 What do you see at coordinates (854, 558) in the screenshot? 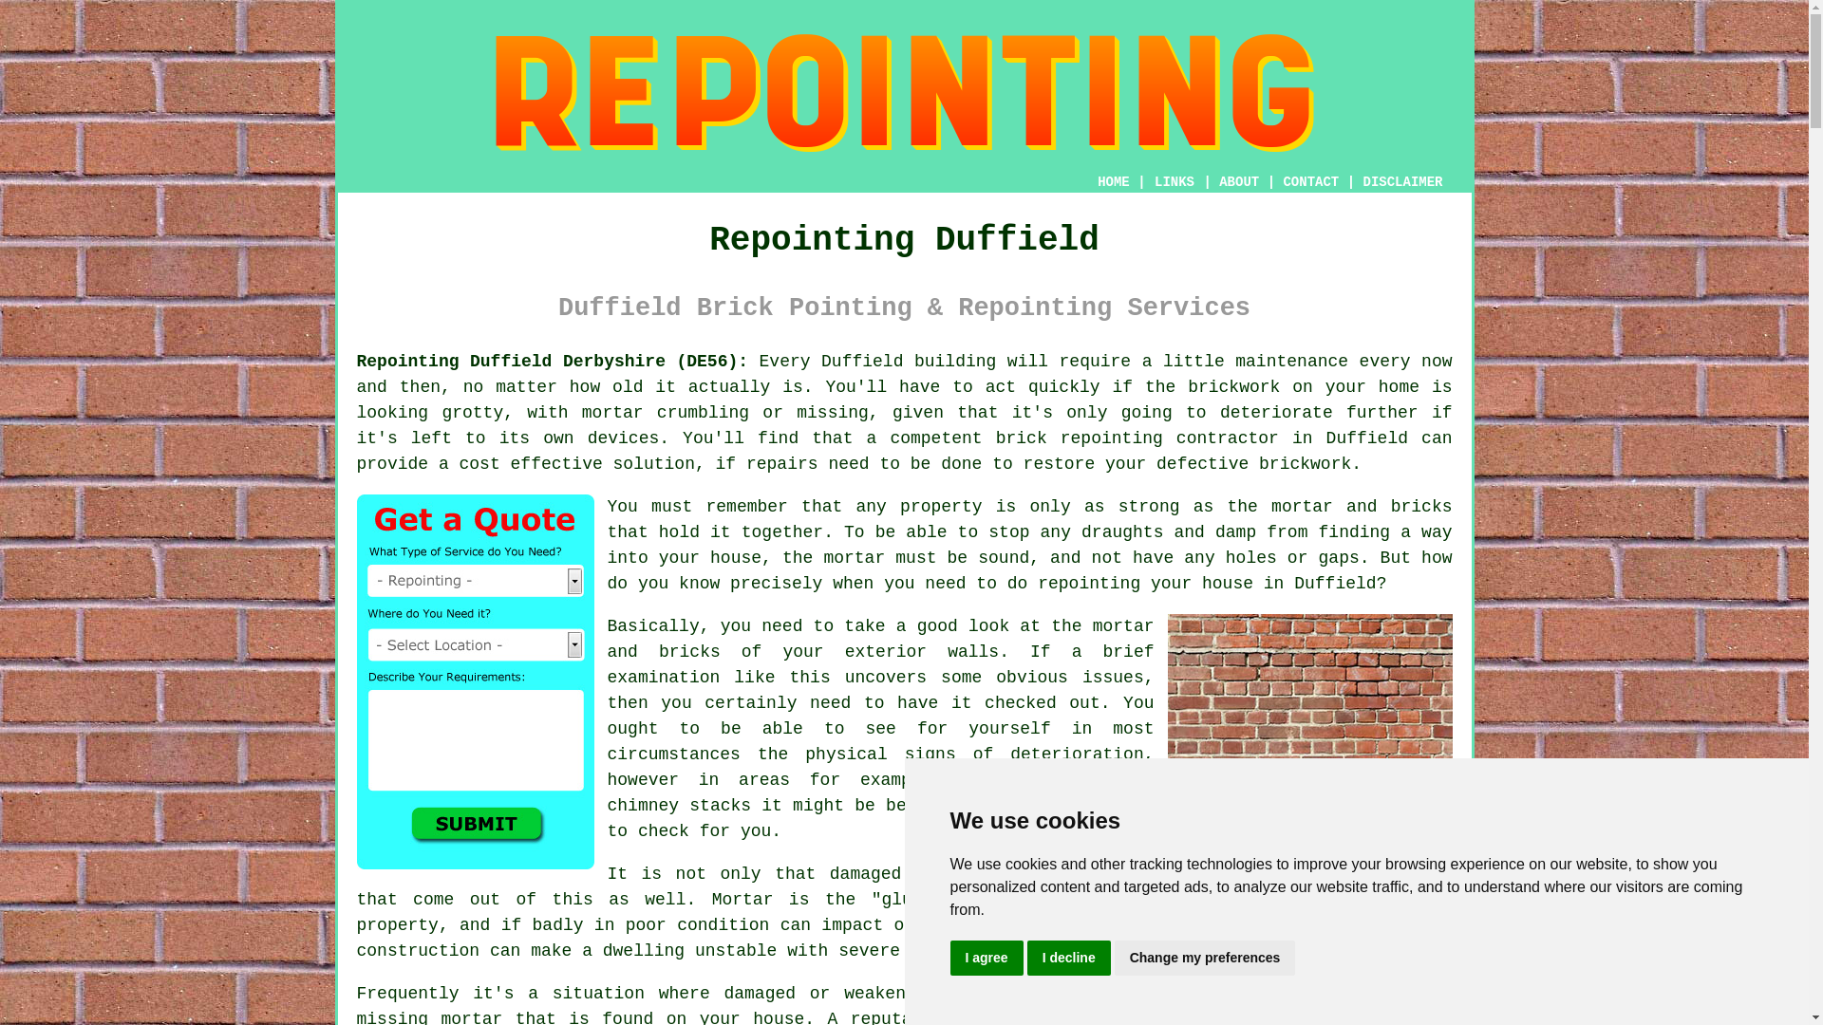
I see `mortar` at bounding box center [854, 558].